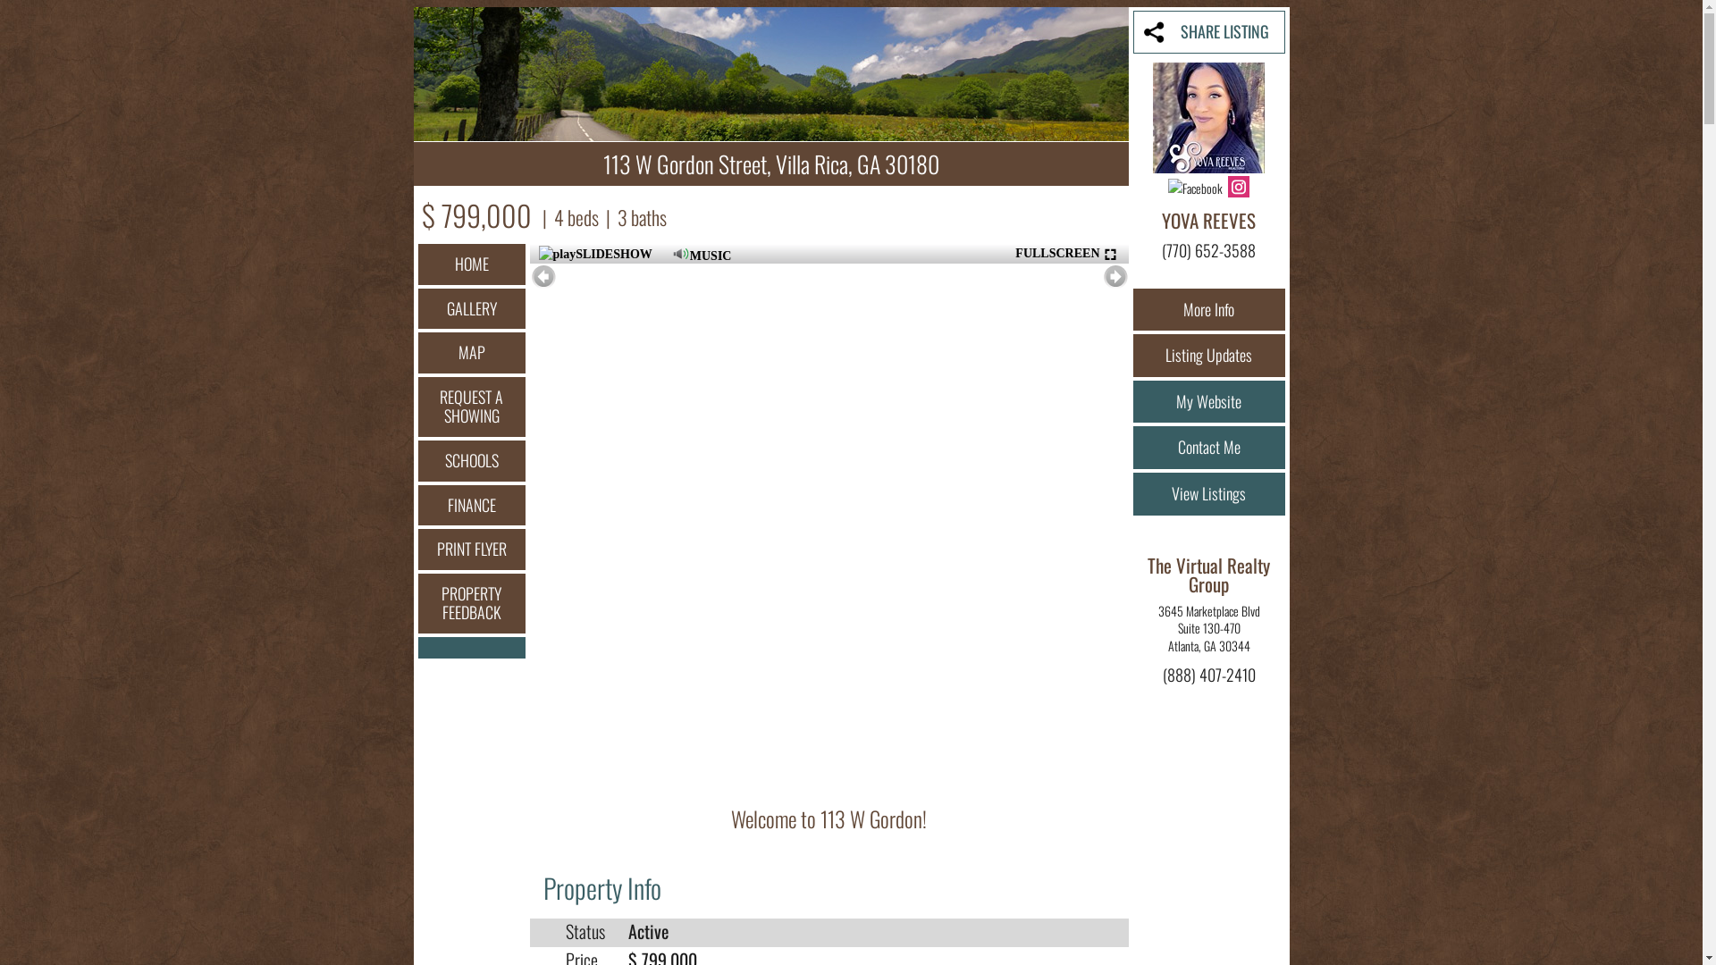  I want to click on More Info, so click(1209, 310).